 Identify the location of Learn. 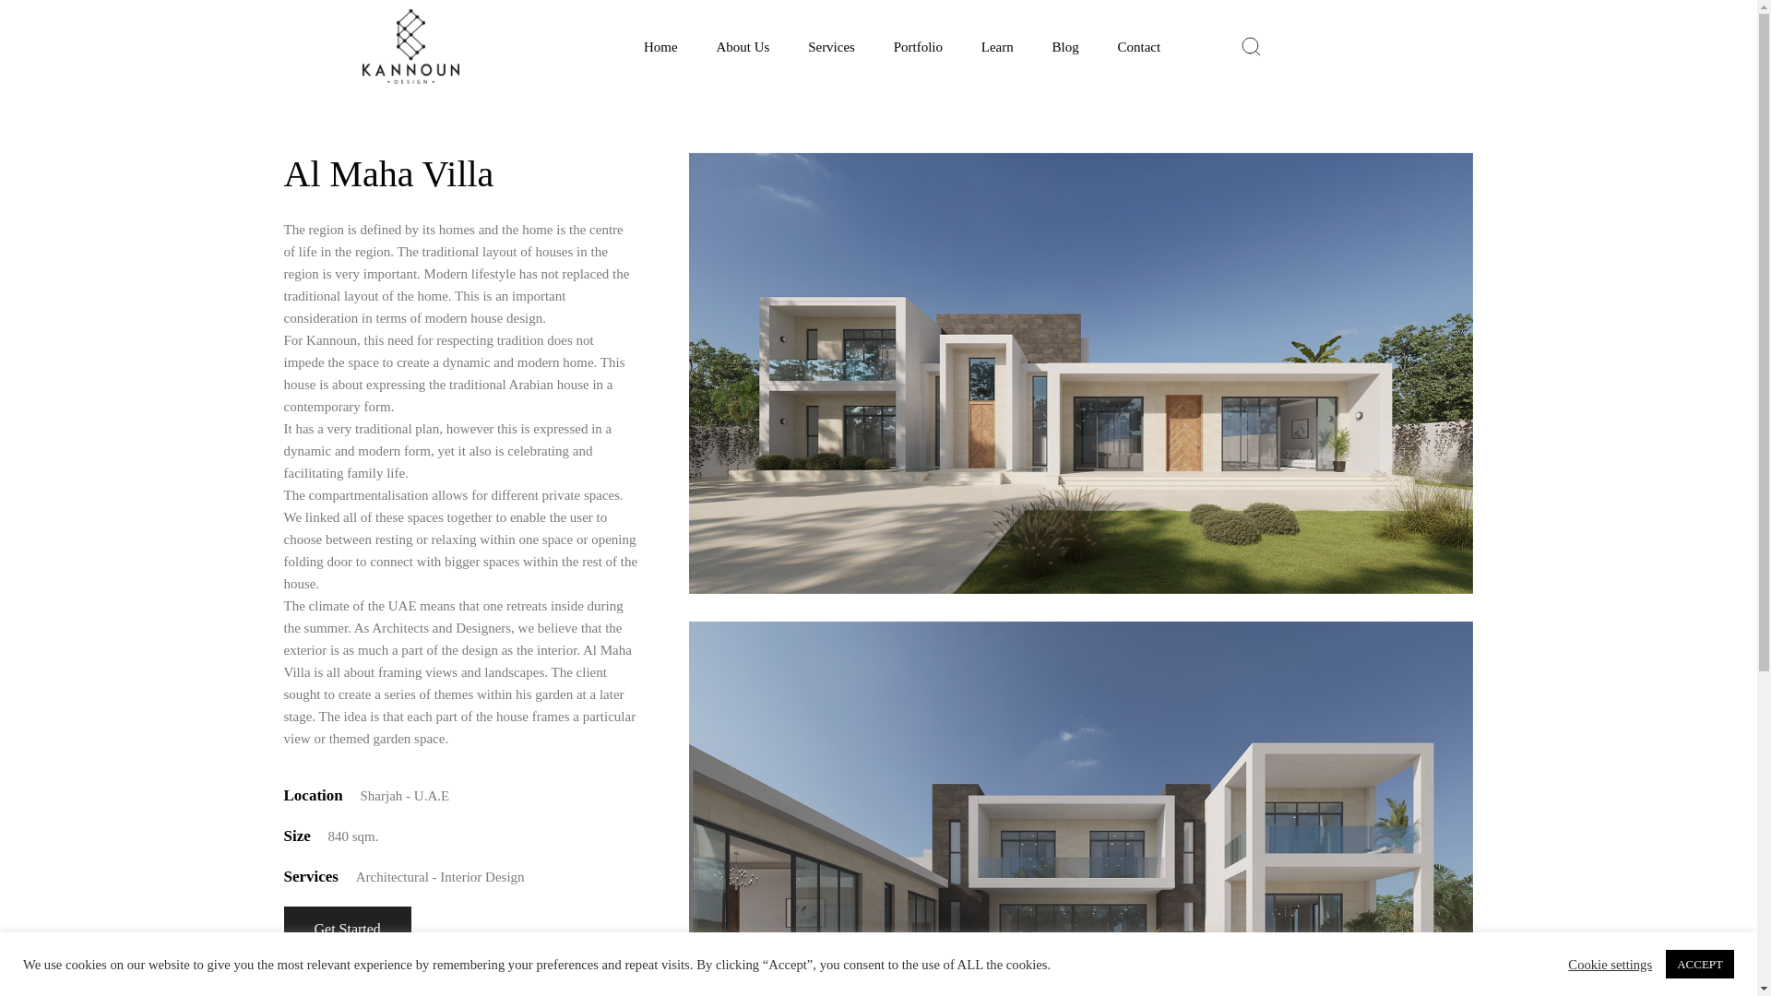
(996, 46).